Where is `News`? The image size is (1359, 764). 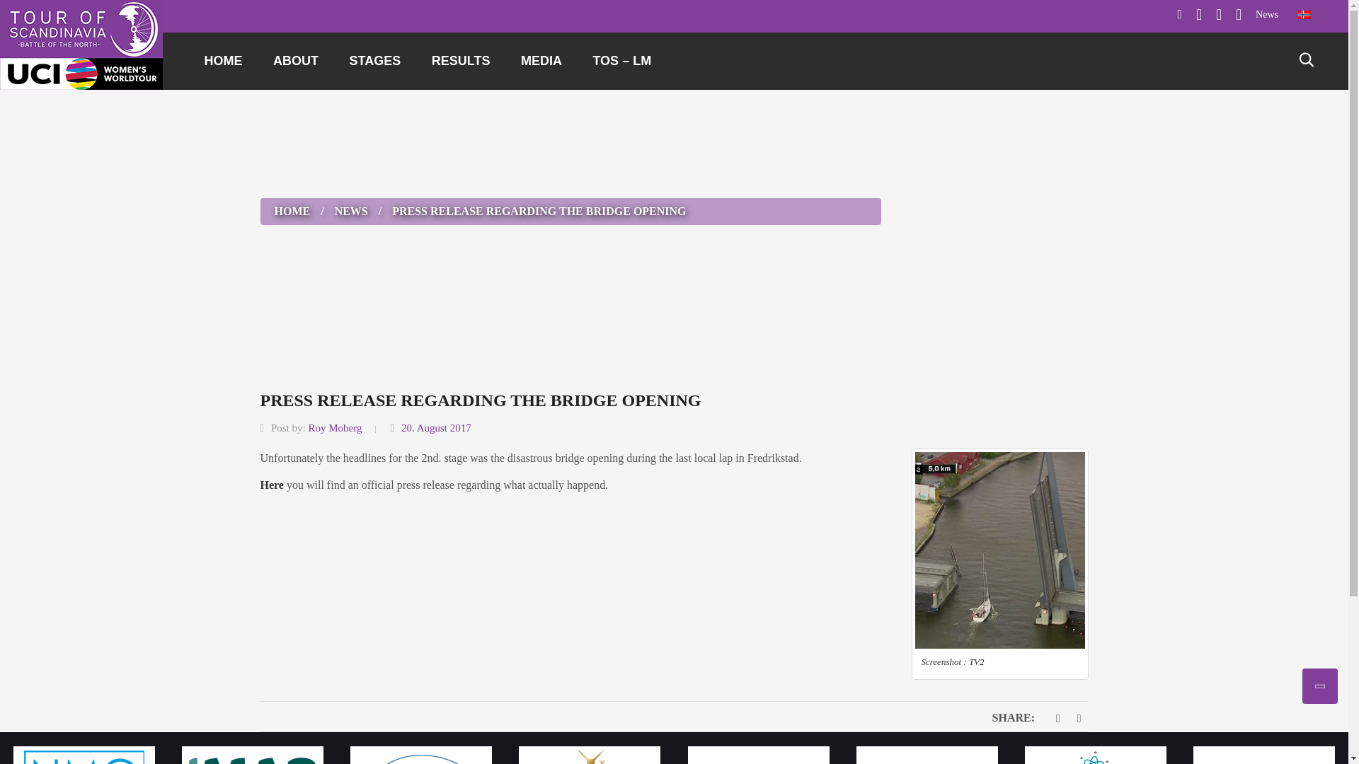 News is located at coordinates (1267, 14).